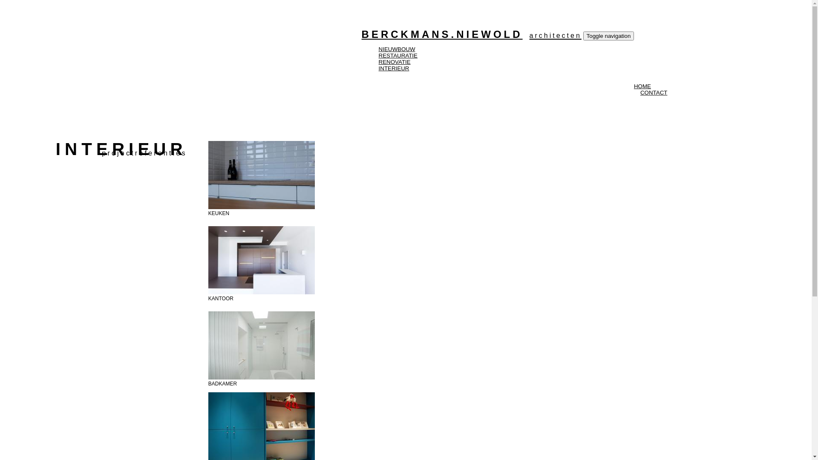  I want to click on BERCKMANS.NIEWOLD, so click(472, 34).